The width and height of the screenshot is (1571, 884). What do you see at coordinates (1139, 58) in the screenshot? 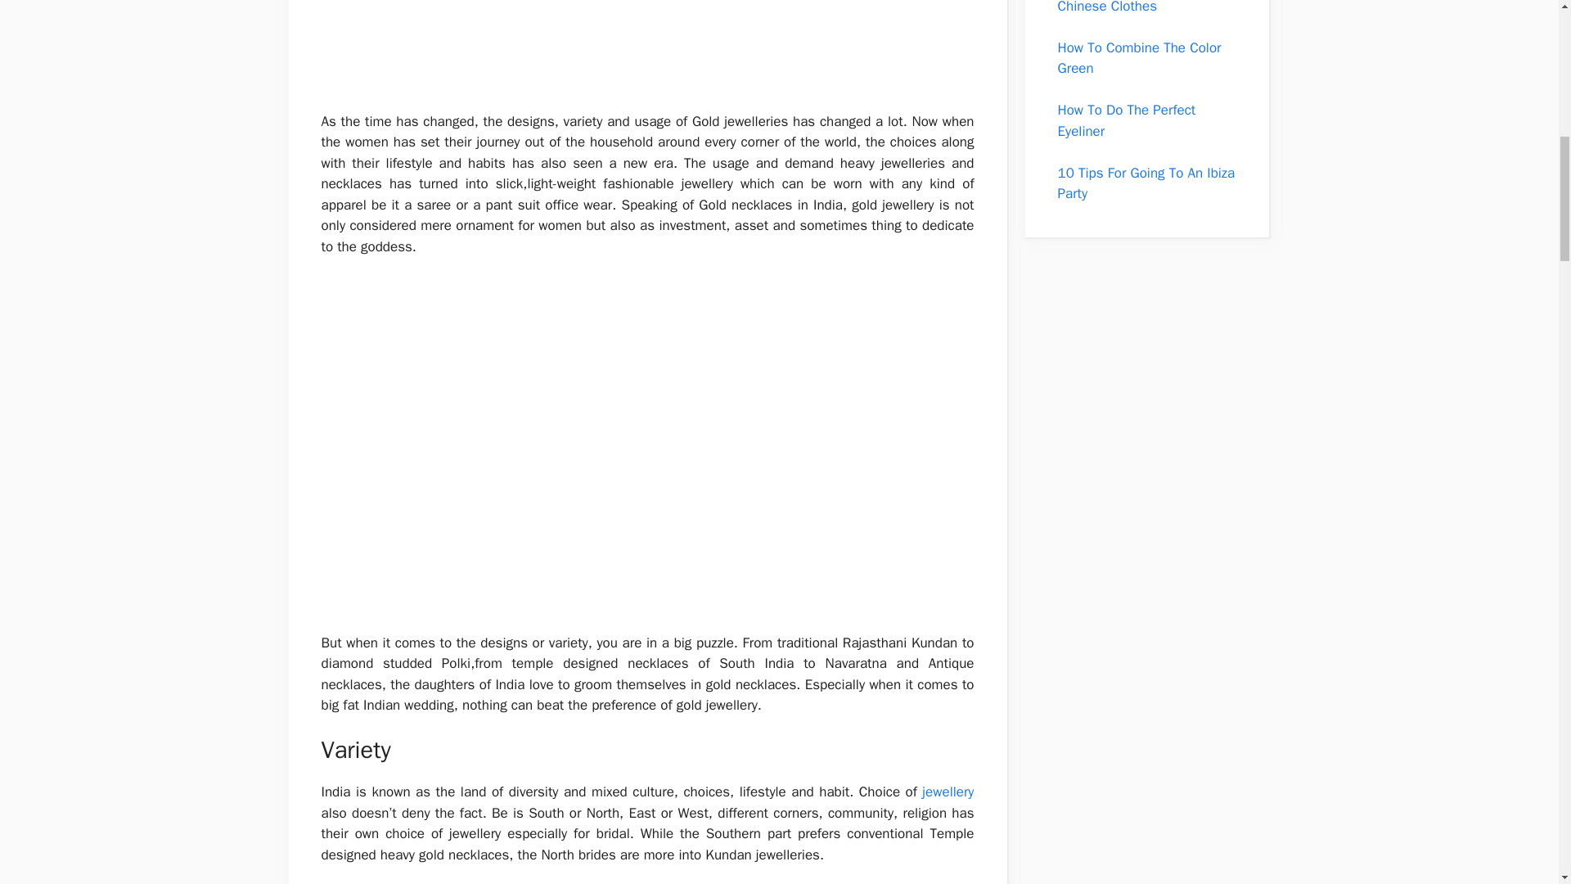
I see `How To Combine The Color Green` at bounding box center [1139, 58].